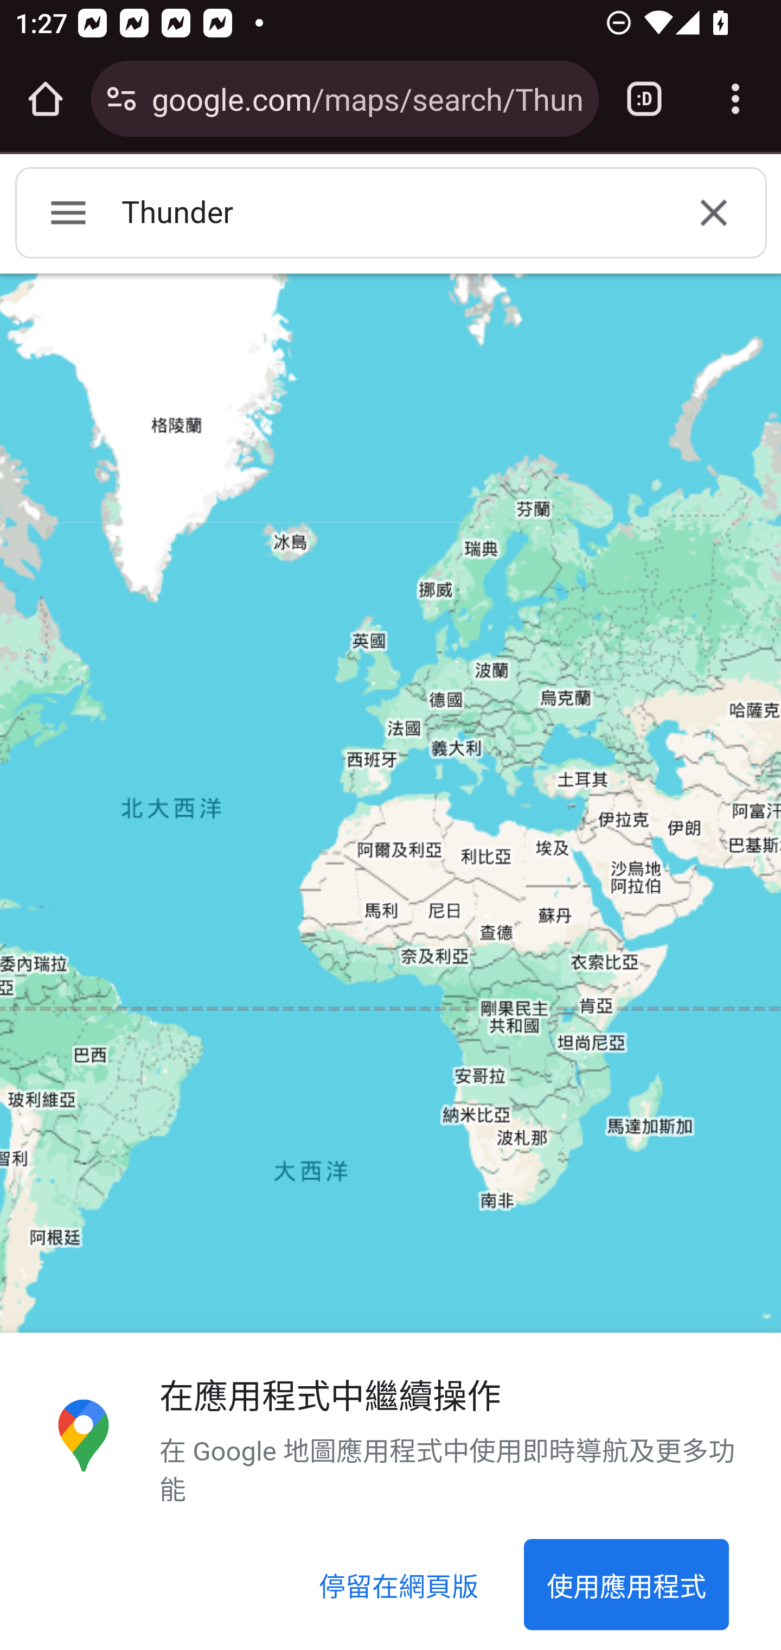  Describe the element at coordinates (121, 99) in the screenshot. I see `Connection is secure` at that location.